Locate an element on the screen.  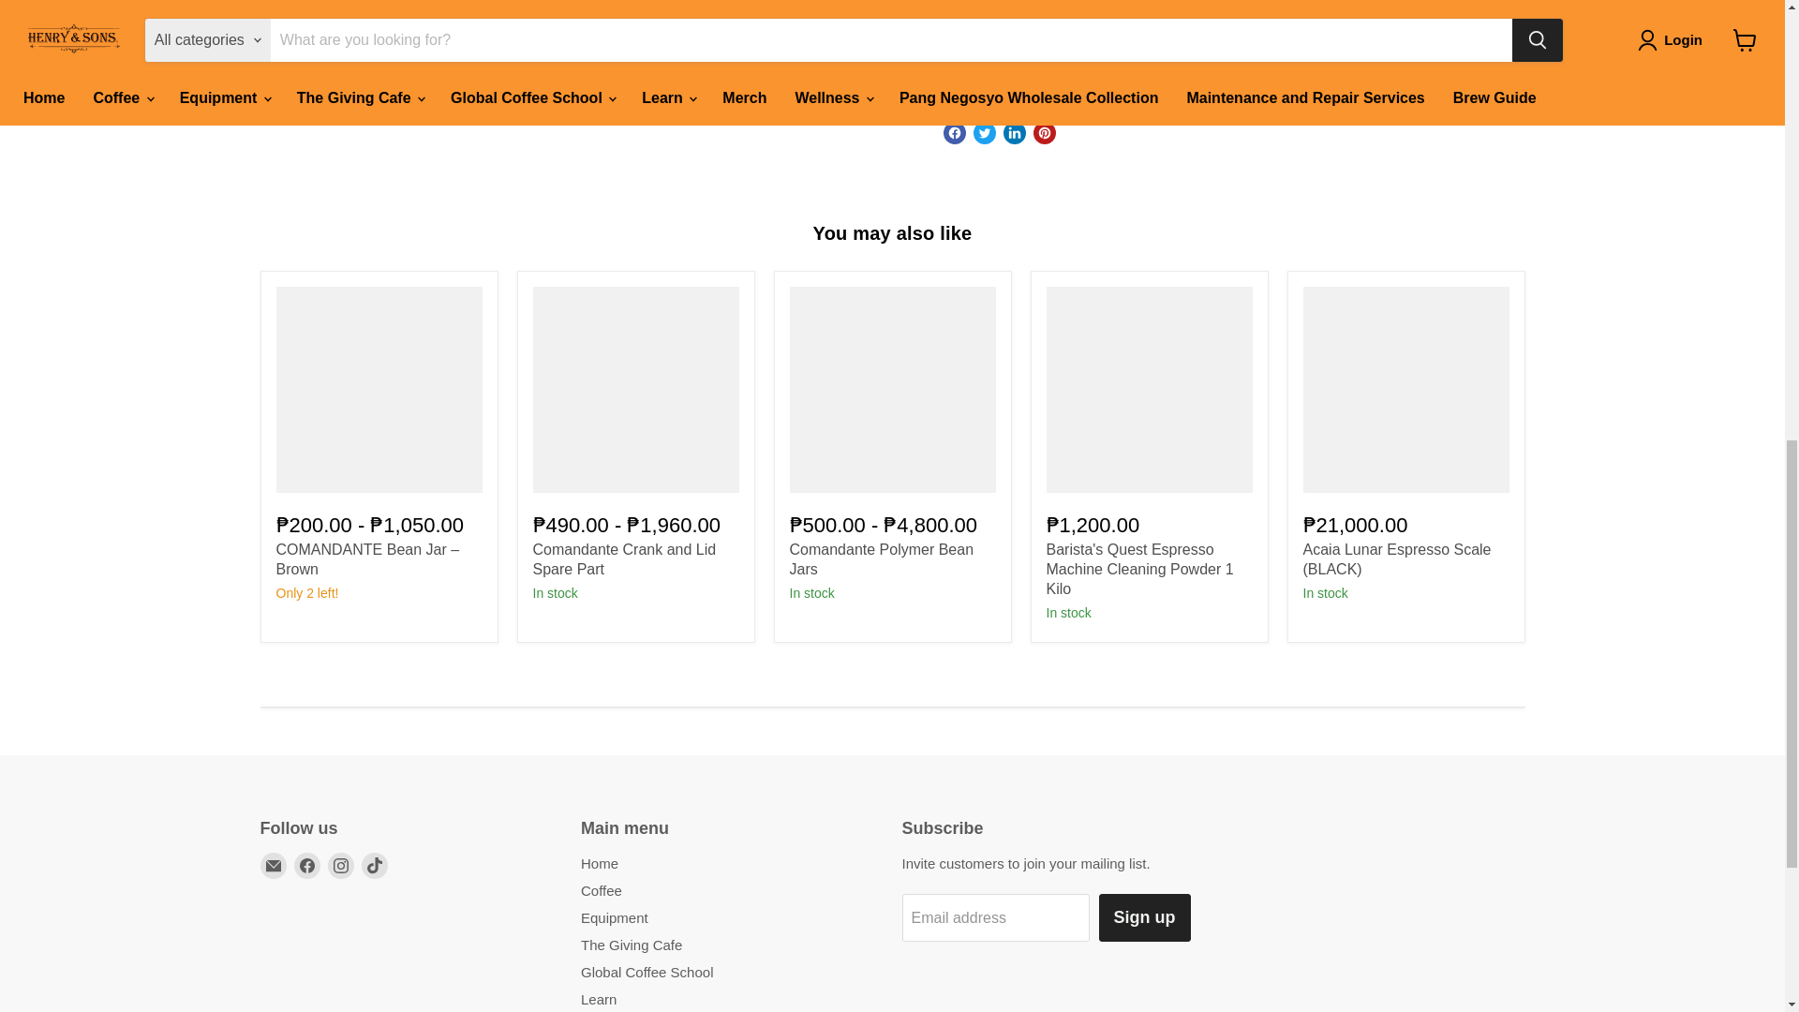
Email is located at coordinates (274, 866).